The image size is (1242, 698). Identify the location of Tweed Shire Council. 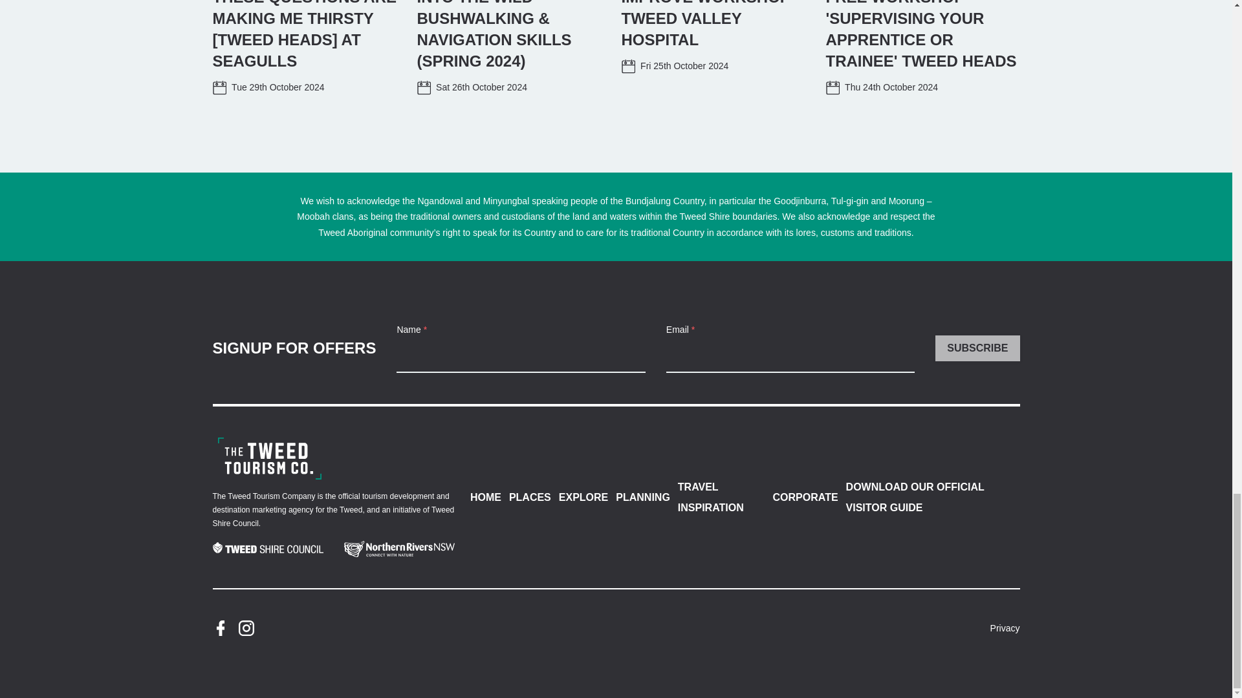
(268, 549).